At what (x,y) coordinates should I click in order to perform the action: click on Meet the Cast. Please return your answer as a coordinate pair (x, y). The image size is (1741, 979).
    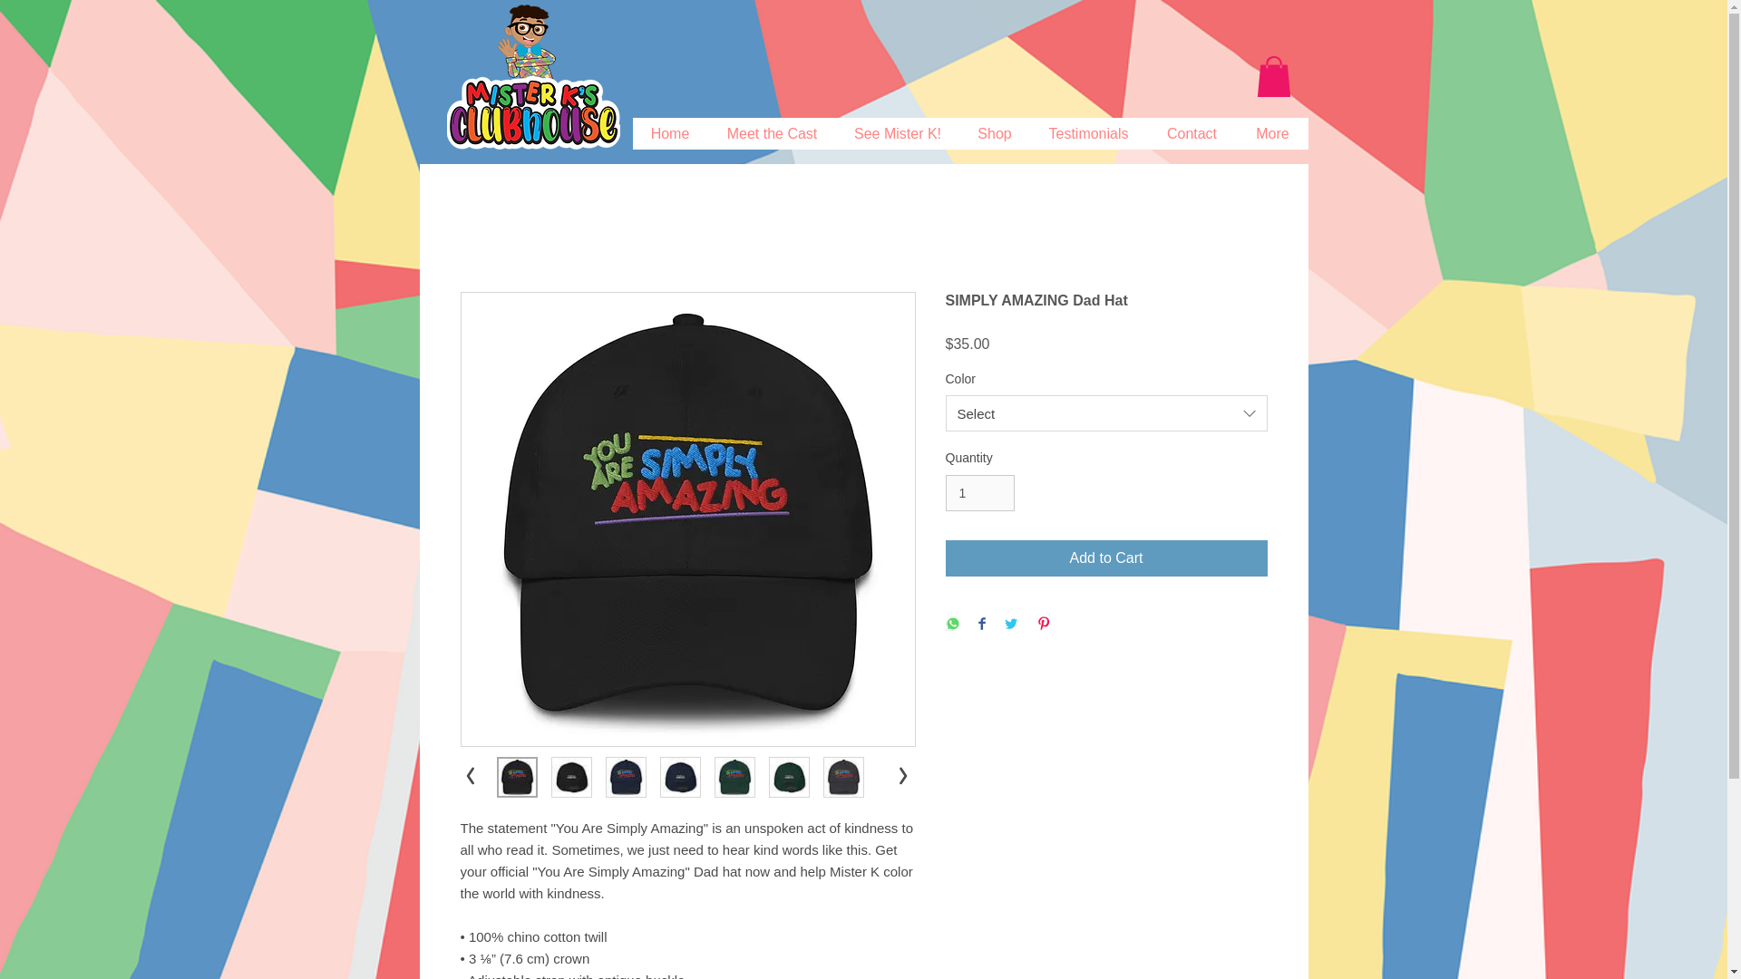
    Looking at the image, I should click on (771, 133).